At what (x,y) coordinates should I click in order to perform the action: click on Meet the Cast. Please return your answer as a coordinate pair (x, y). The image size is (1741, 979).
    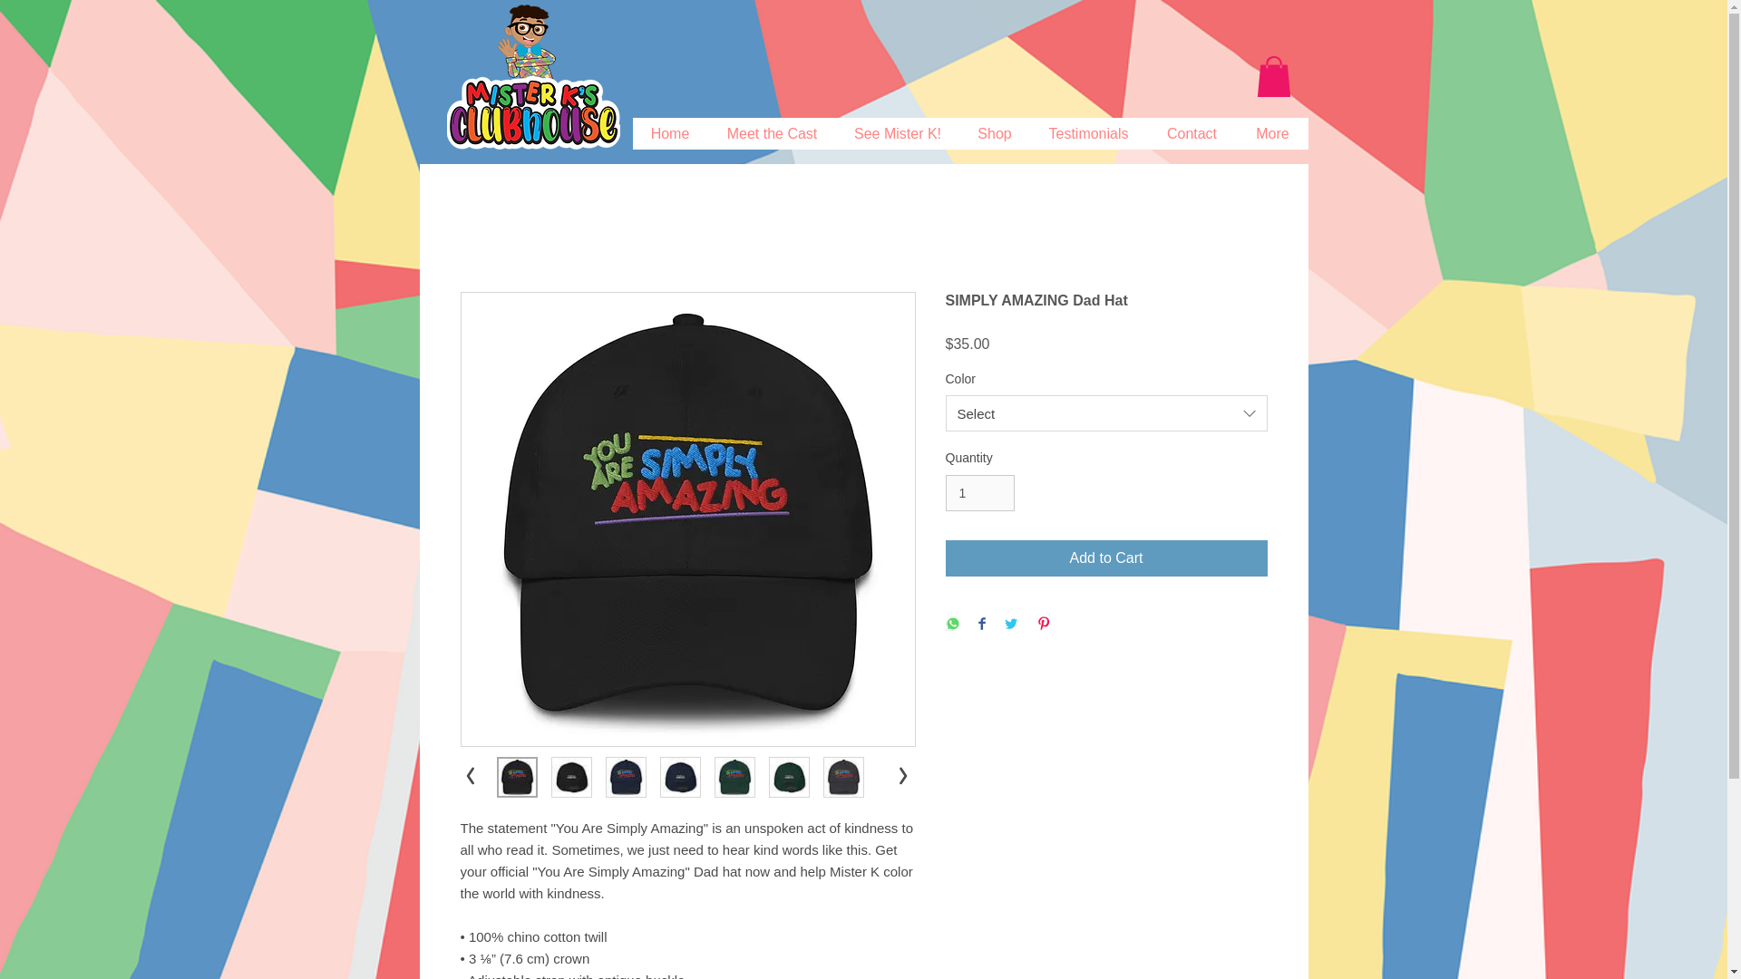
    Looking at the image, I should click on (771, 133).